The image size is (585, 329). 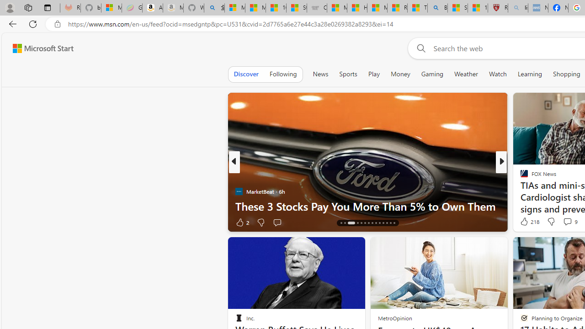 What do you see at coordinates (520, 176) in the screenshot?
I see `The Hearty Soul` at bounding box center [520, 176].